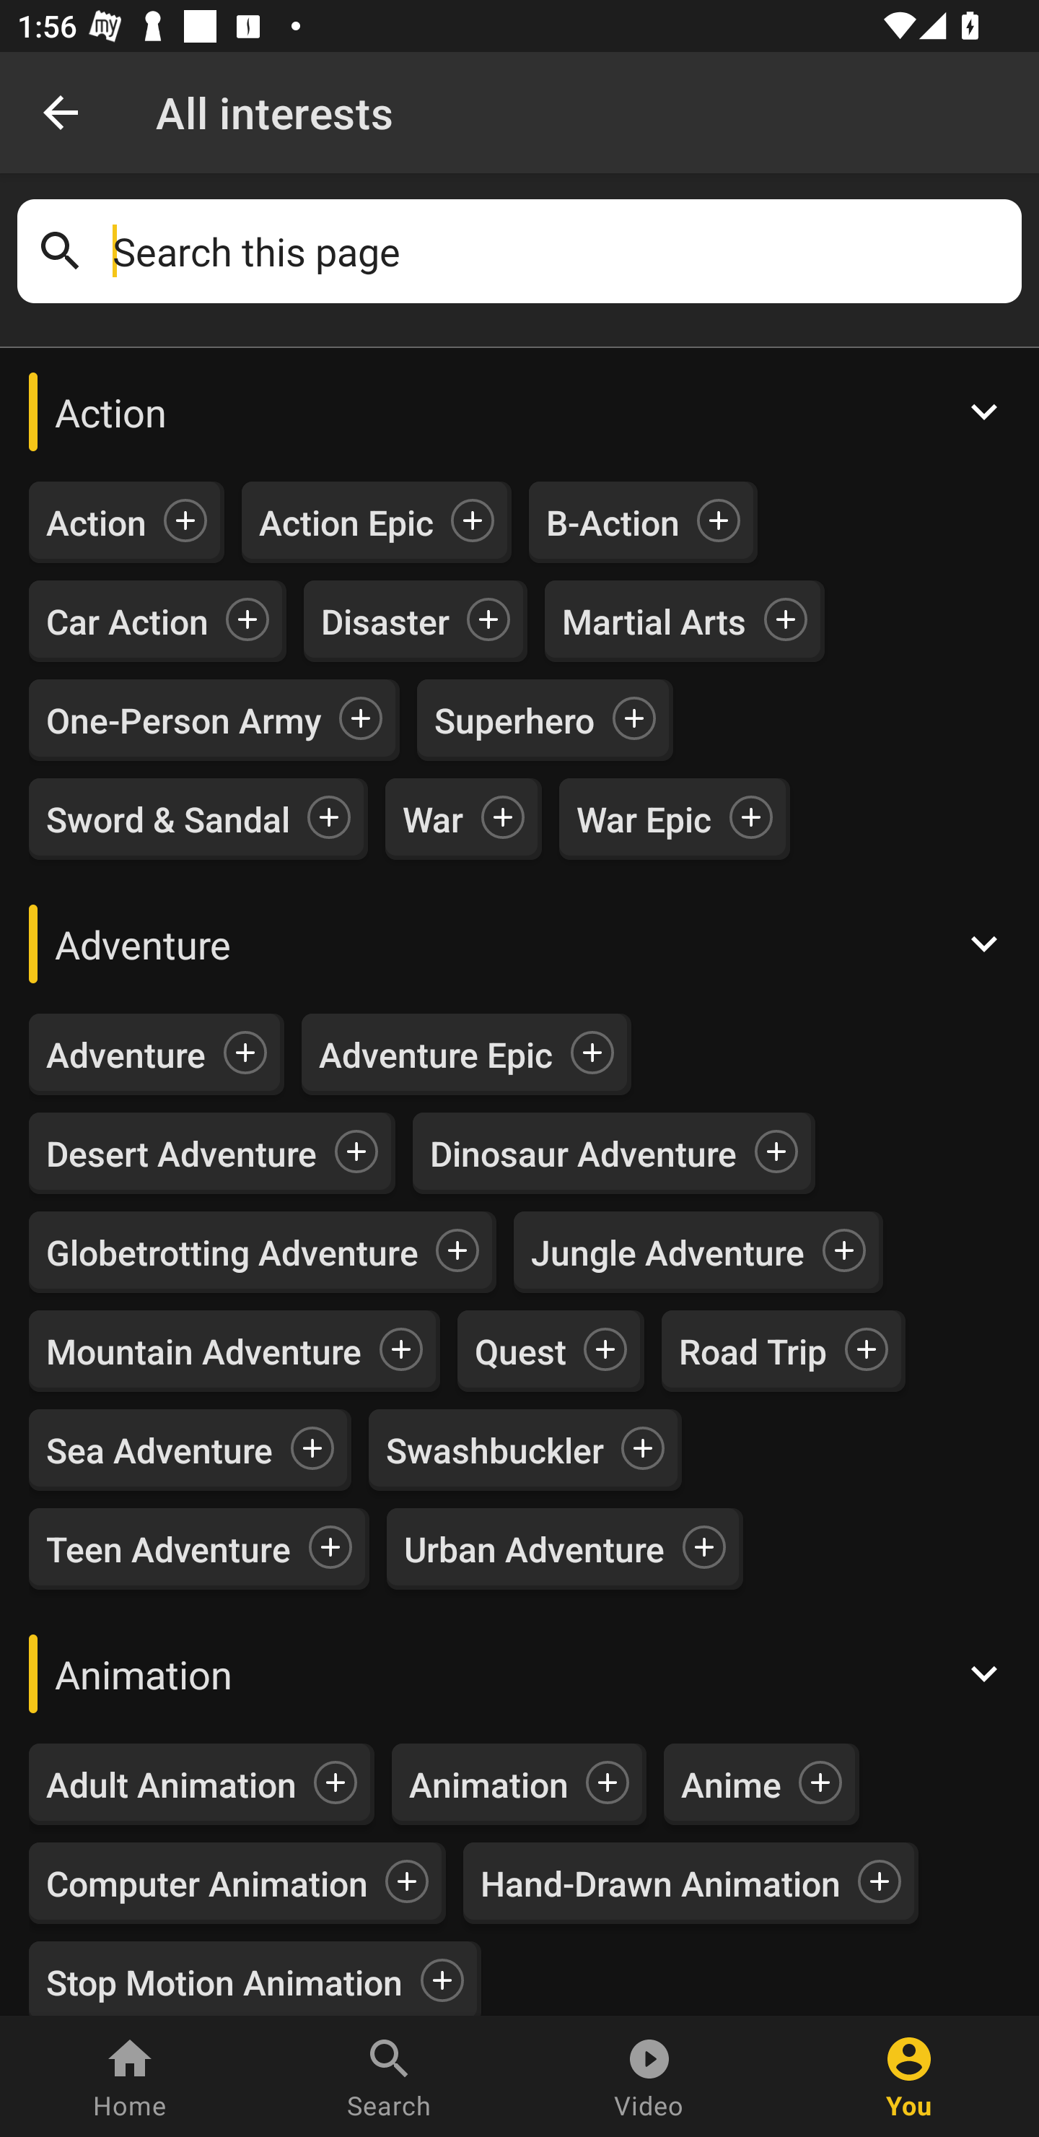 The image size is (1039, 2137). Describe the element at coordinates (169, 1549) in the screenshot. I see `Teen Adventure` at that location.